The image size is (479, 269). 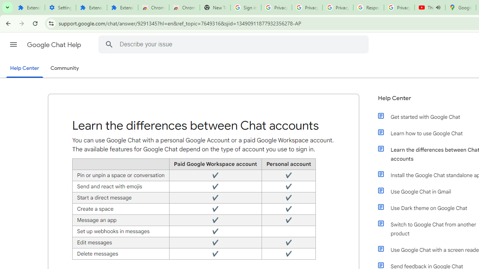 What do you see at coordinates (153, 7) in the screenshot?
I see `Chrome Web Store` at bounding box center [153, 7].